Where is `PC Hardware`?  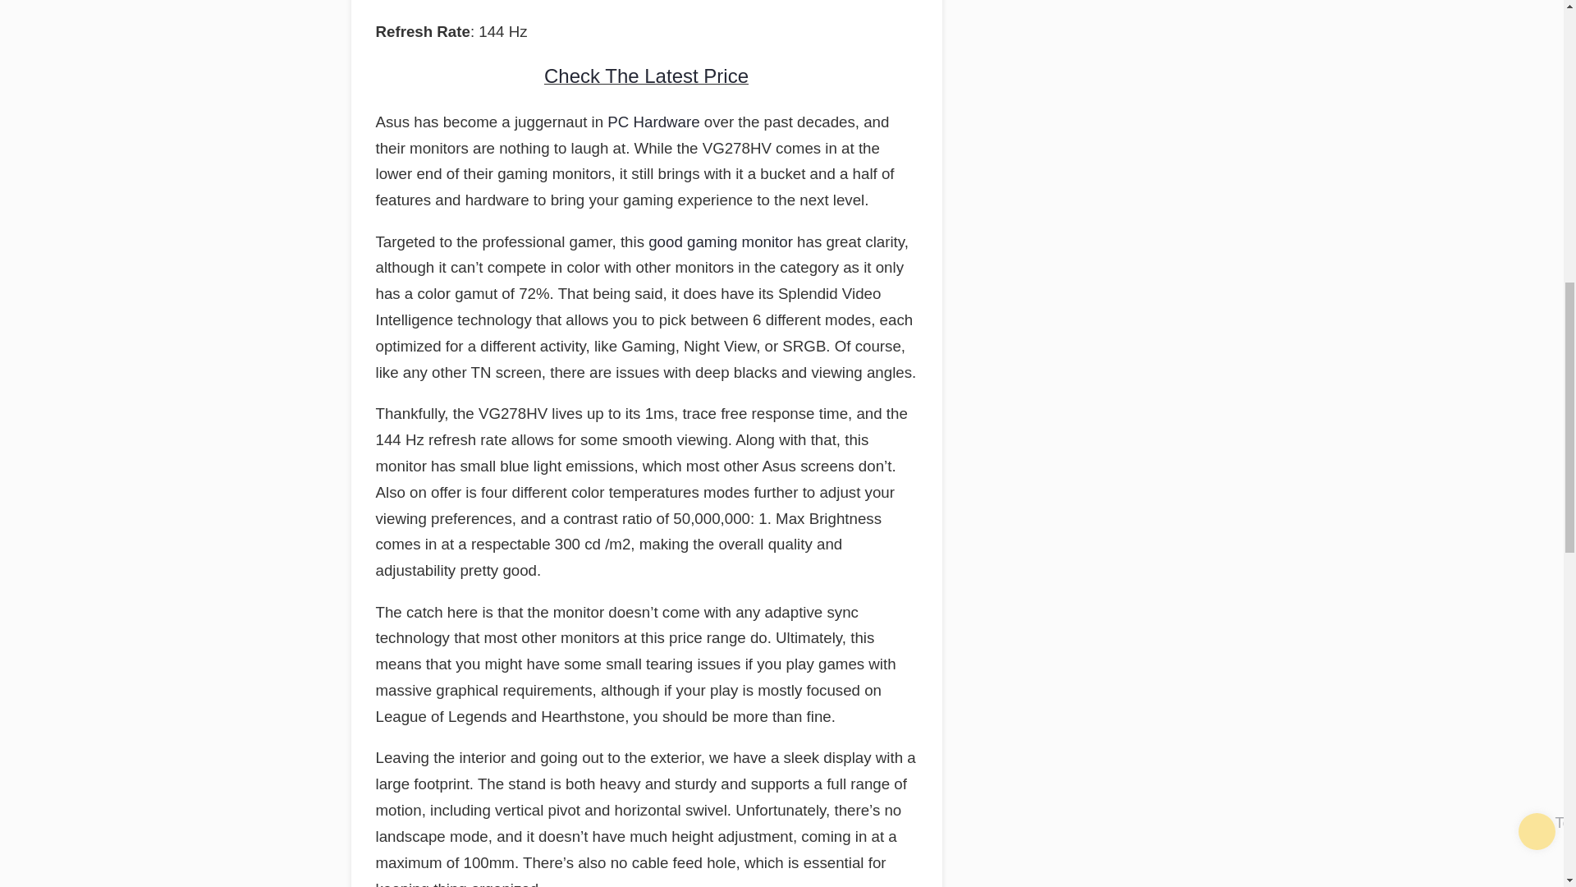 PC Hardware is located at coordinates (653, 122).